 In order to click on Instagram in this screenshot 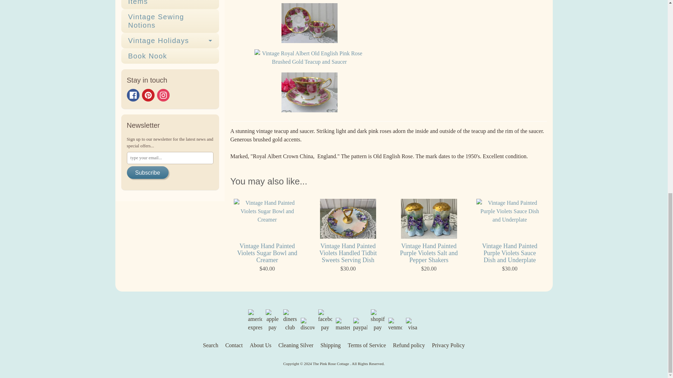, I will do `click(163, 95)`.